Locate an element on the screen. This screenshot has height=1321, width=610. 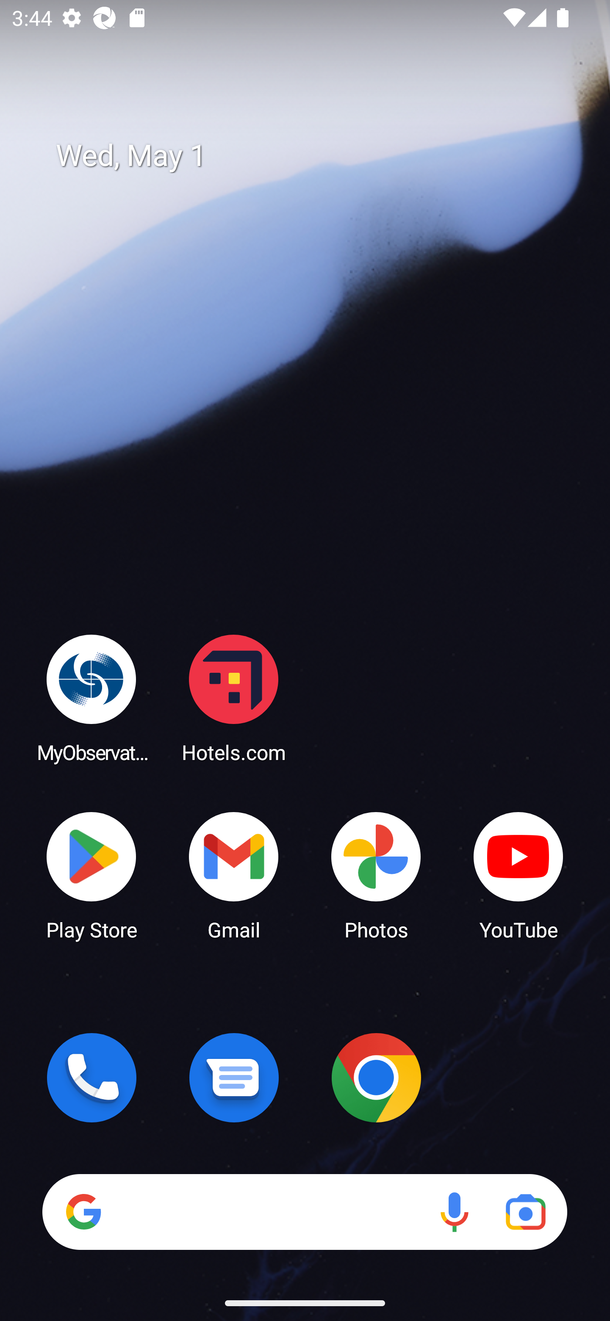
Photos is located at coordinates (376, 875).